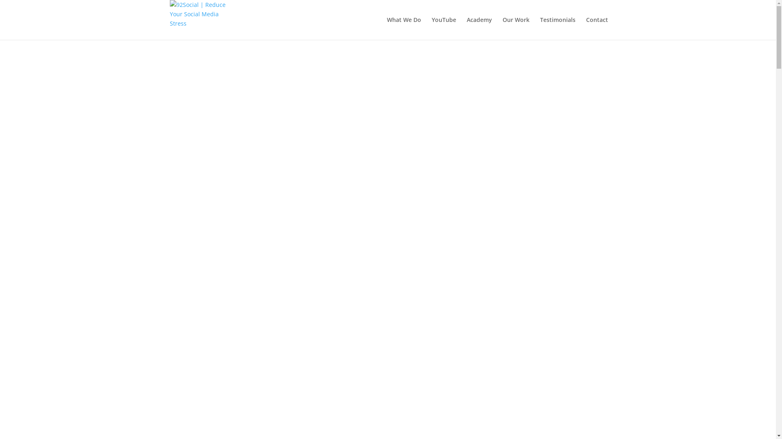 This screenshot has height=439, width=782. I want to click on Our Work, so click(516, 28).